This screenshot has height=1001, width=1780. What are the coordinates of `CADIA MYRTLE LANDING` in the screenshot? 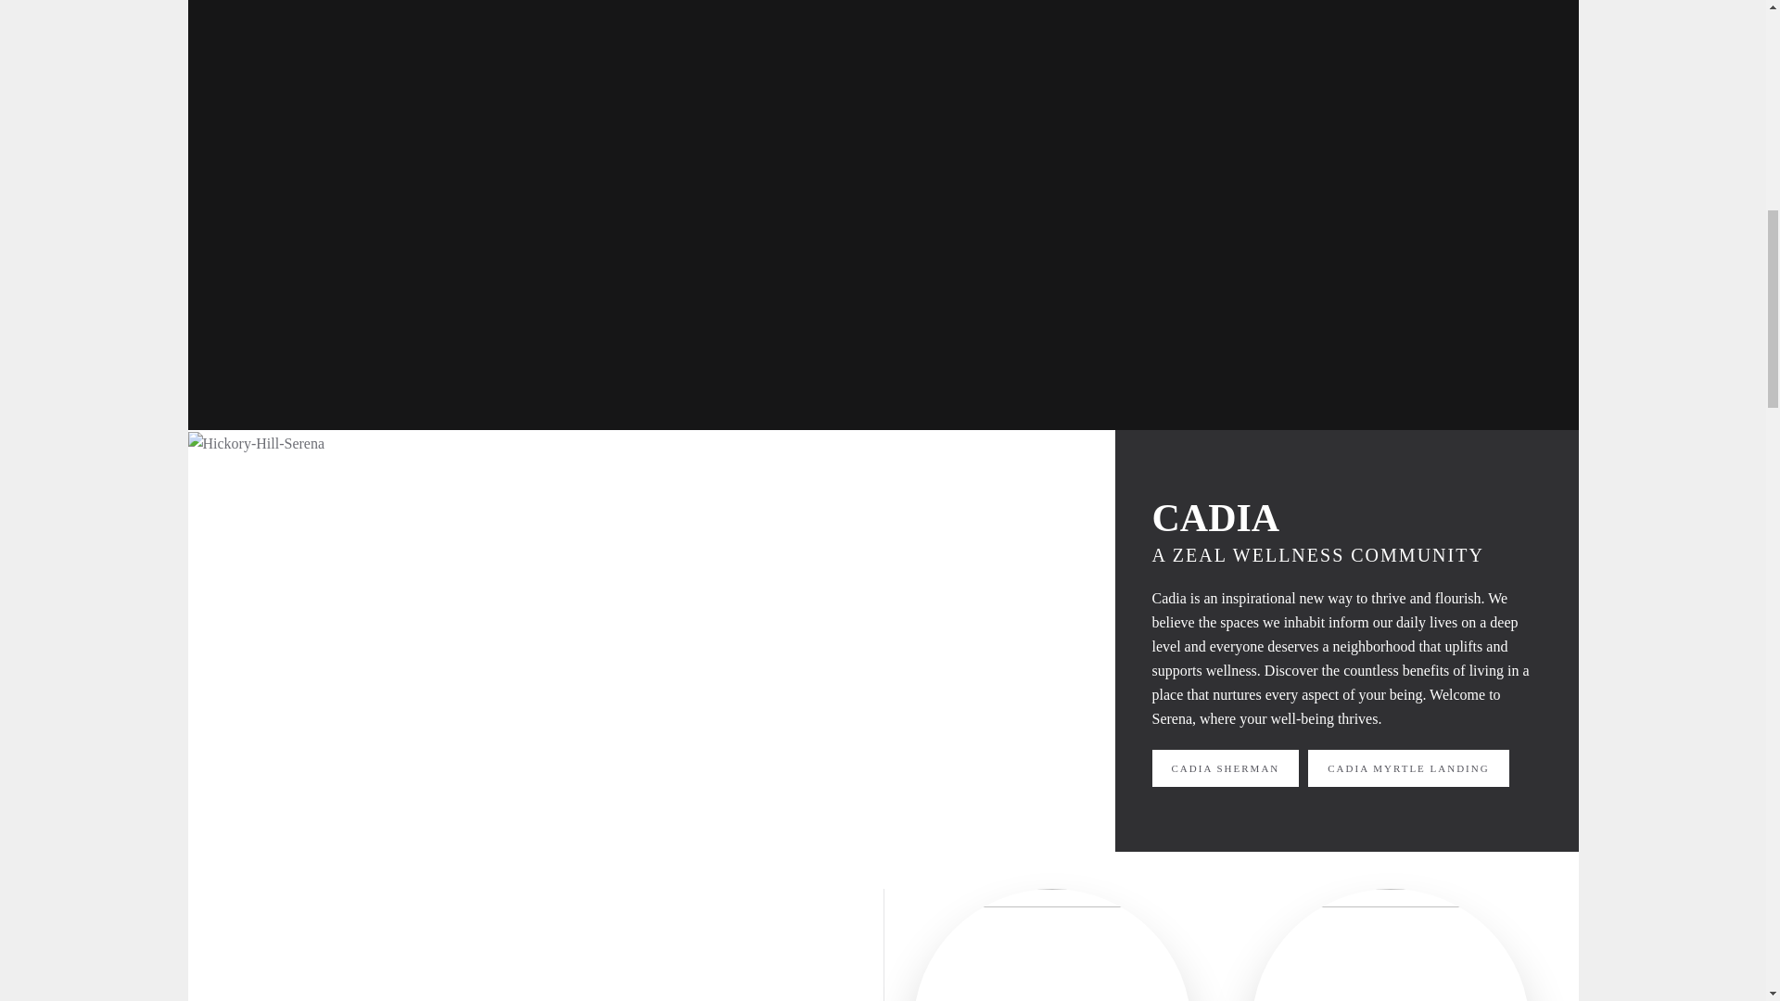 It's located at (1407, 767).